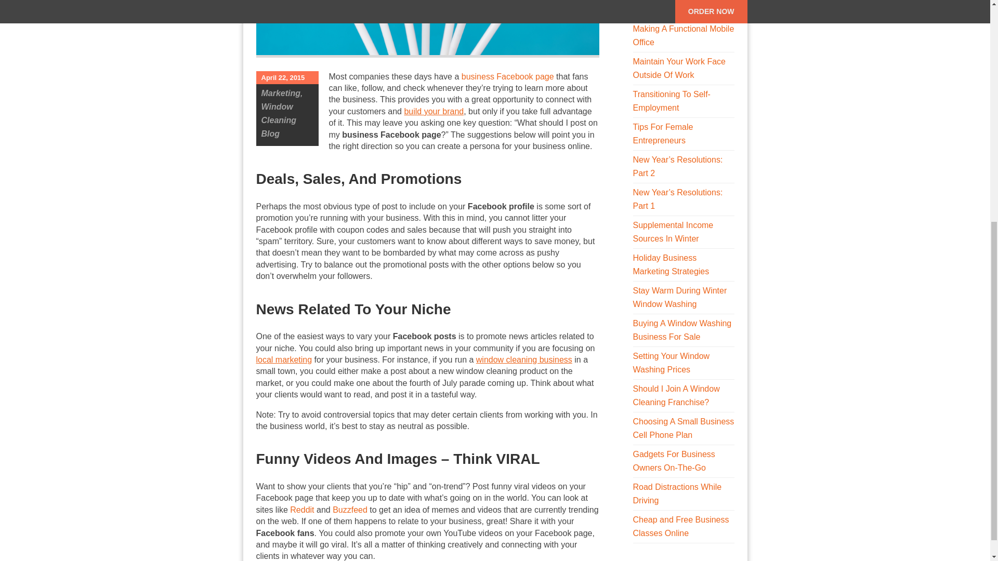 The width and height of the screenshot is (998, 561). I want to click on Making A Functional Mobile Office, so click(684, 35).